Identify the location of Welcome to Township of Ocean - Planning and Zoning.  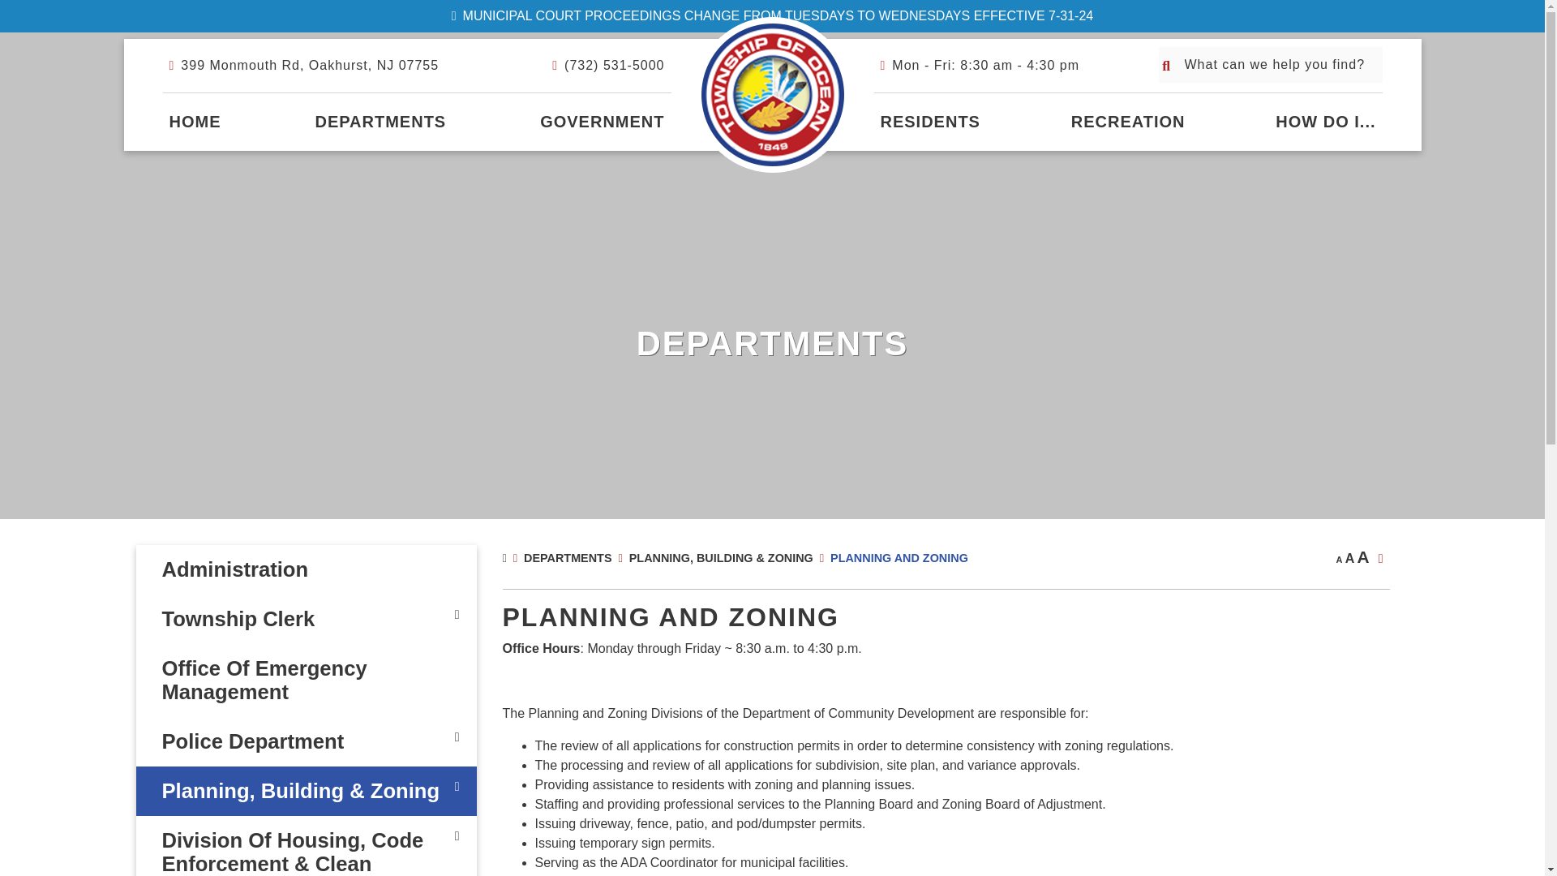
(773, 94).